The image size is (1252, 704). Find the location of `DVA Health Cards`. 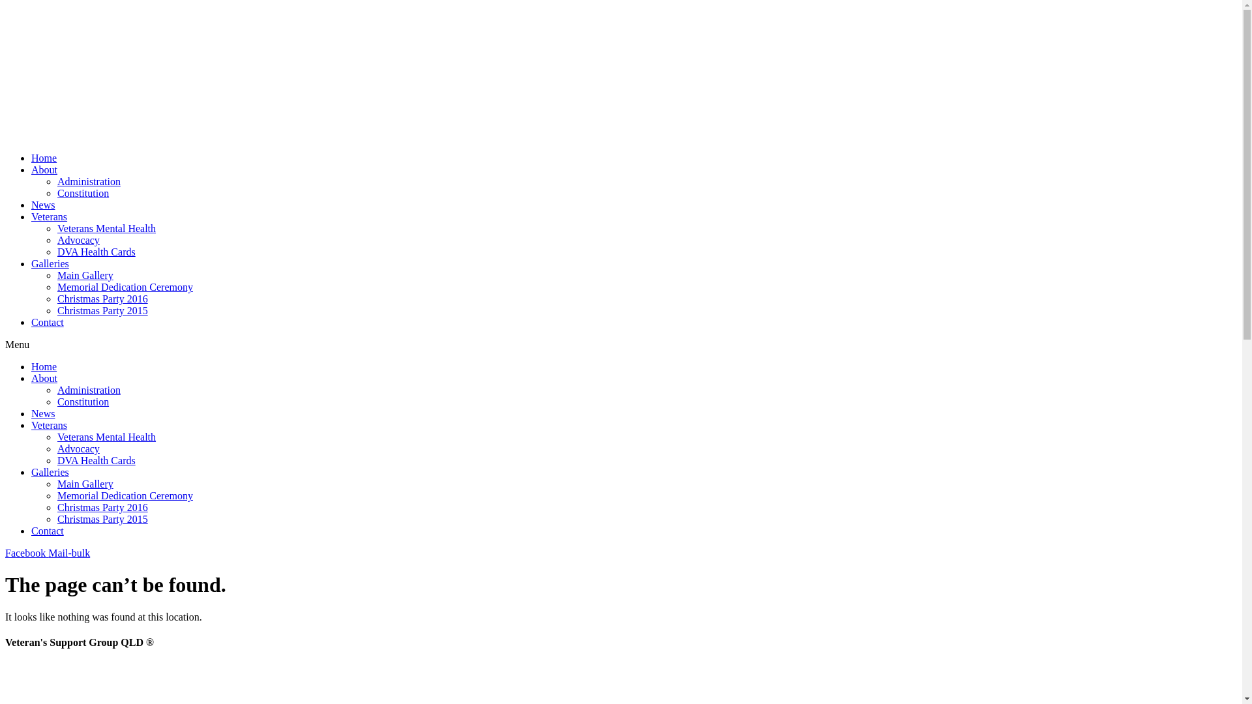

DVA Health Cards is located at coordinates (97, 460).